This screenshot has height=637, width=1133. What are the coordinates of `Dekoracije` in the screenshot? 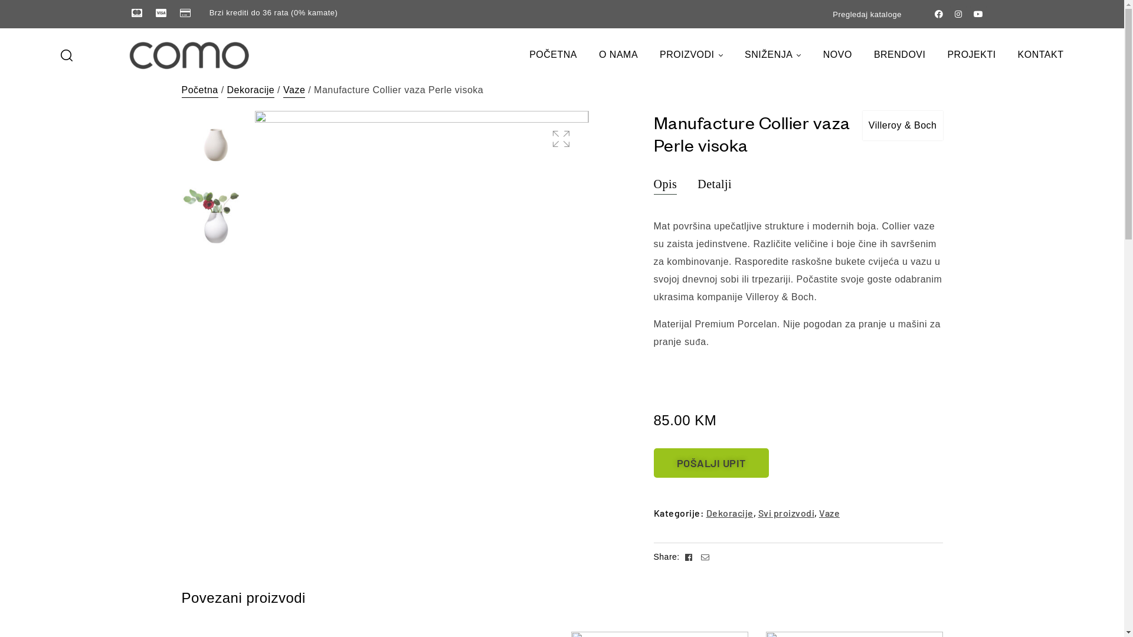 It's located at (729, 513).